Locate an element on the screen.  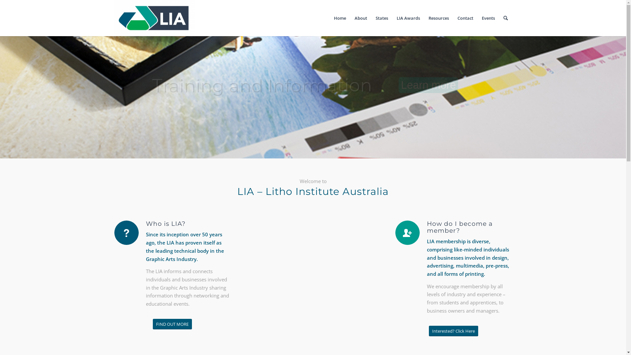
About is located at coordinates (361, 18).